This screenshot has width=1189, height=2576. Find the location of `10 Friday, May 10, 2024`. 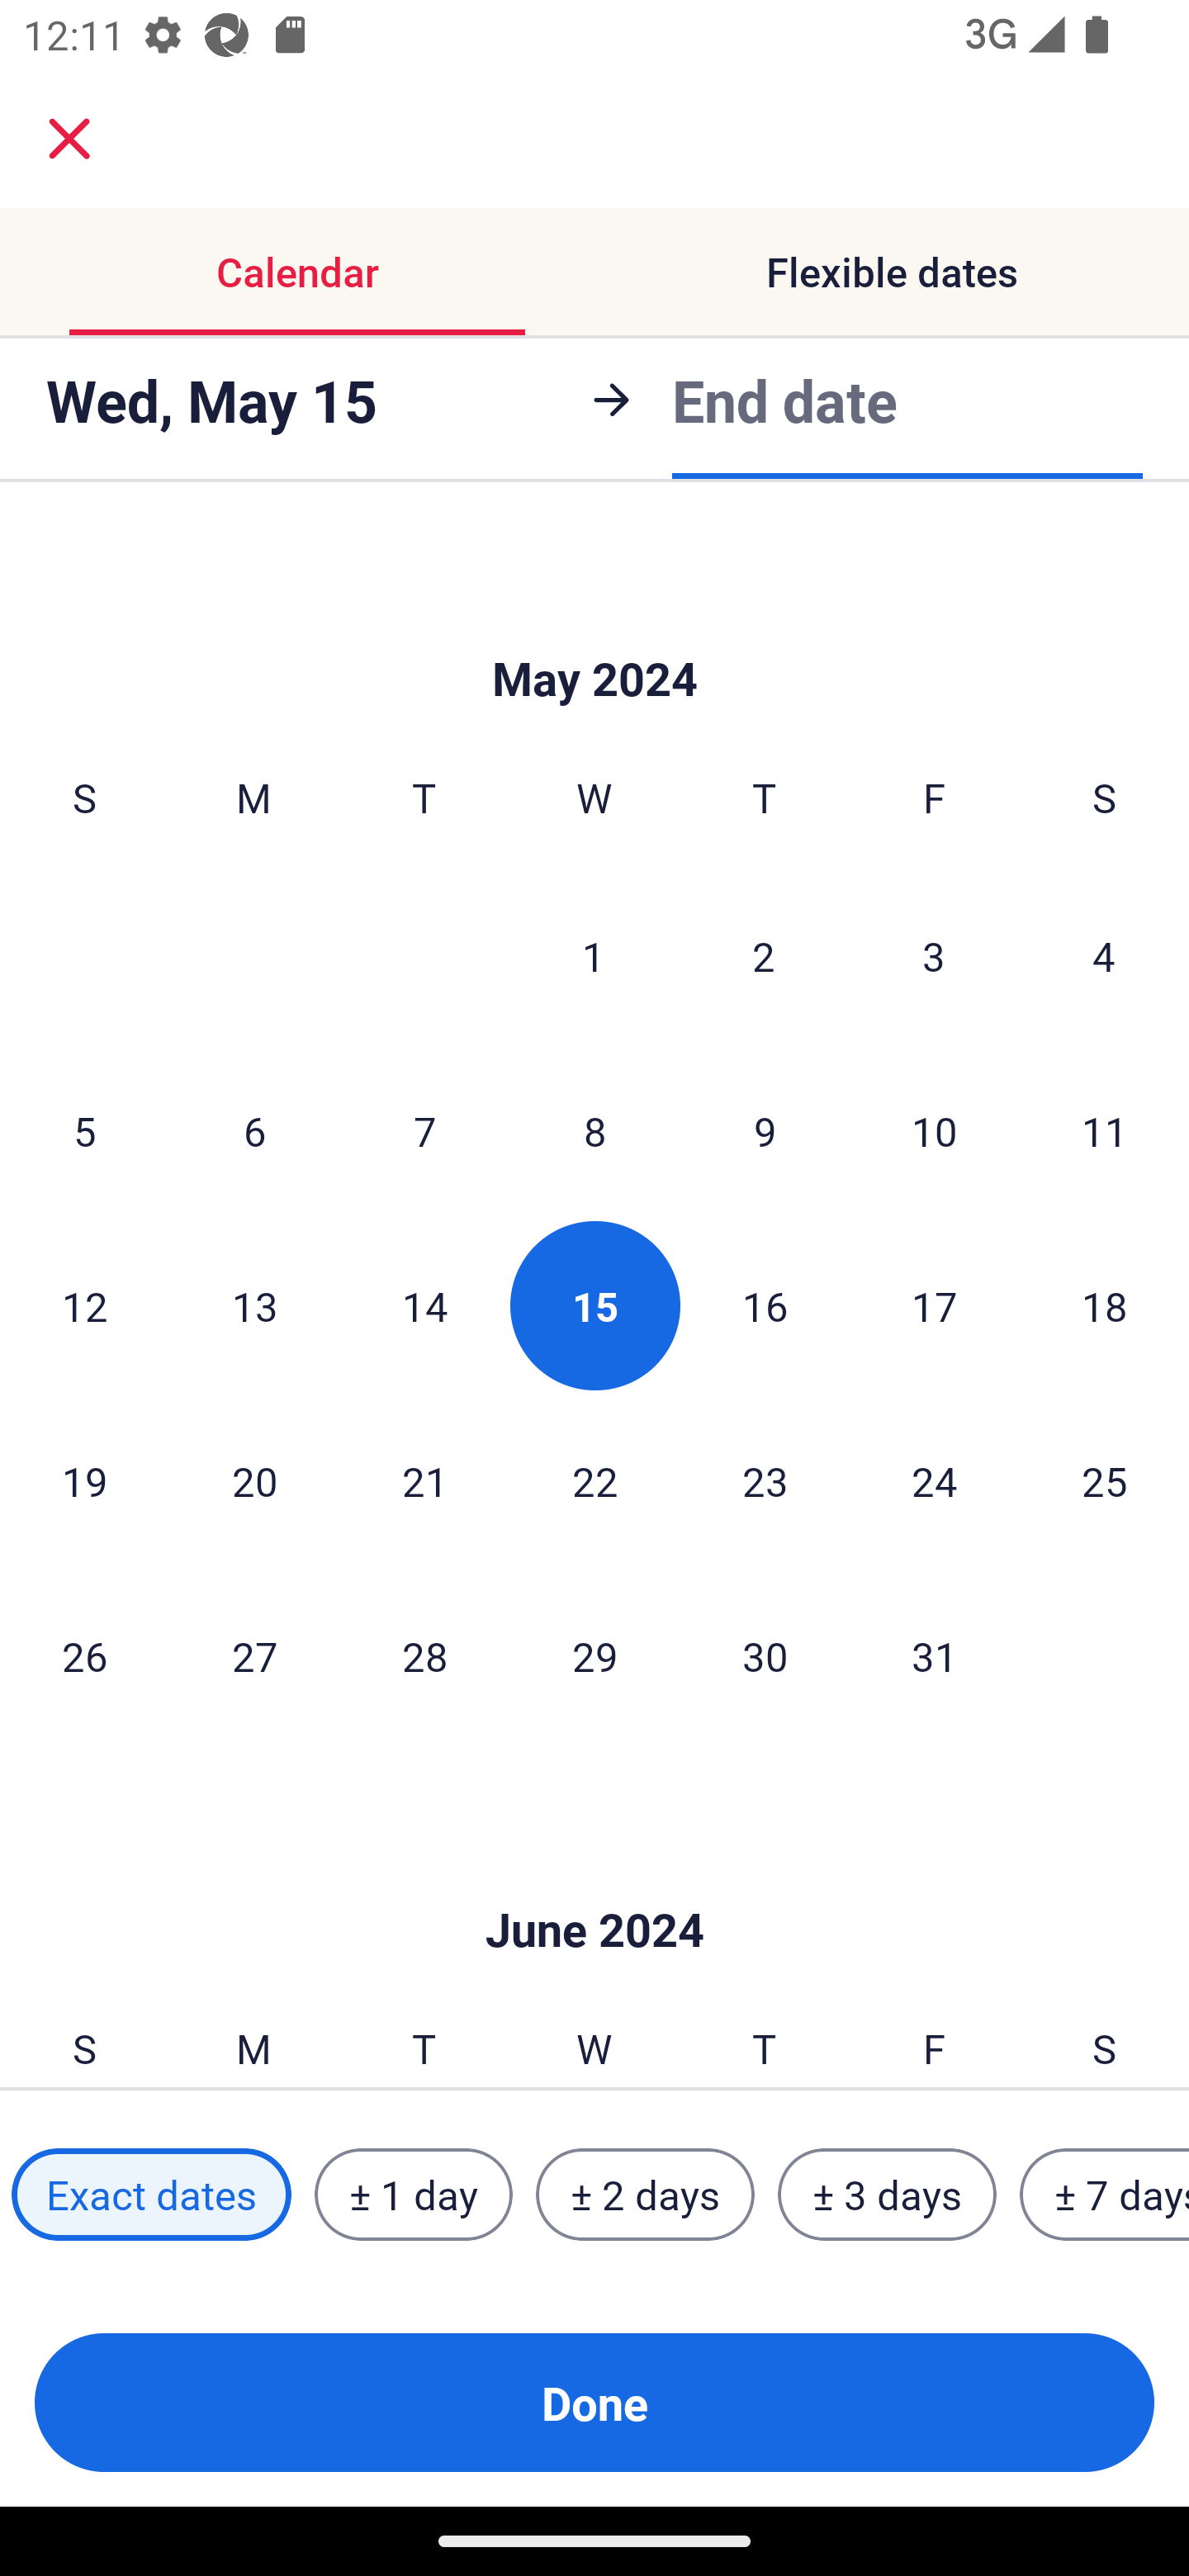

10 Friday, May 10, 2024 is located at coordinates (935, 1130).